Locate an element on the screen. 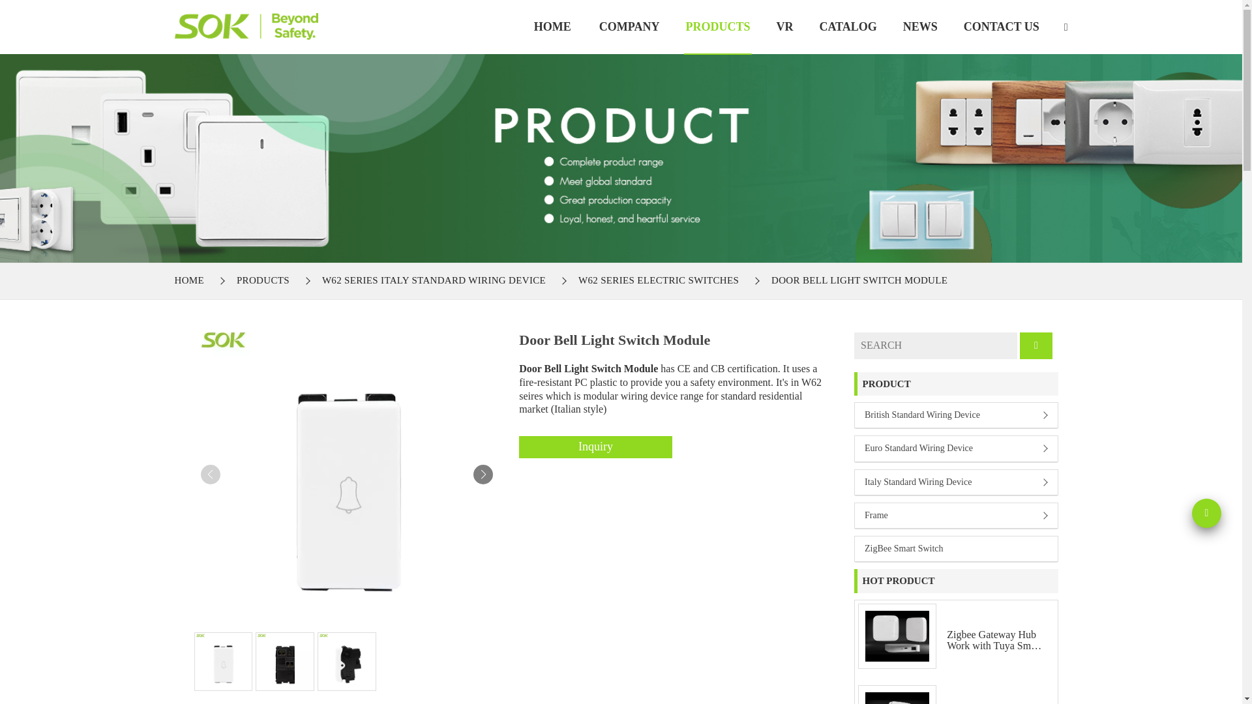  Door Bell Light Switch Module-W62 Series Electric Switches is located at coordinates (246, 25).